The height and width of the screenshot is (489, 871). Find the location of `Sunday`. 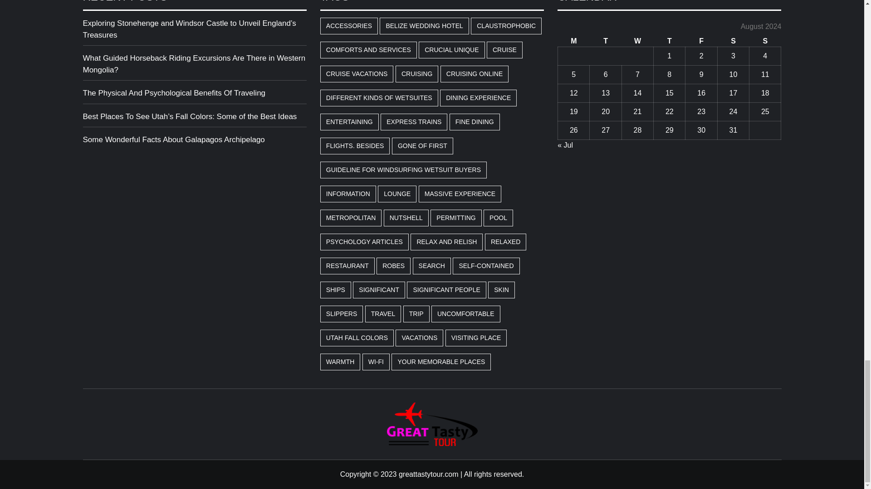

Sunday is located at coordinates (765, 41).